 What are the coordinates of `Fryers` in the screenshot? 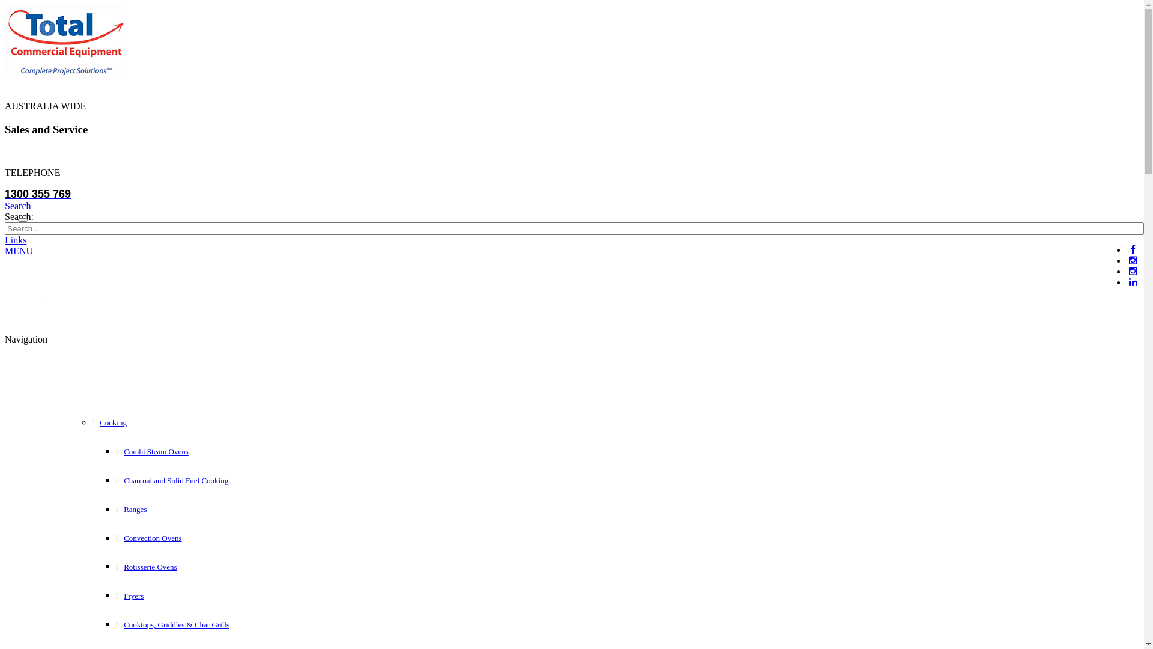 It's located at (213, 596).